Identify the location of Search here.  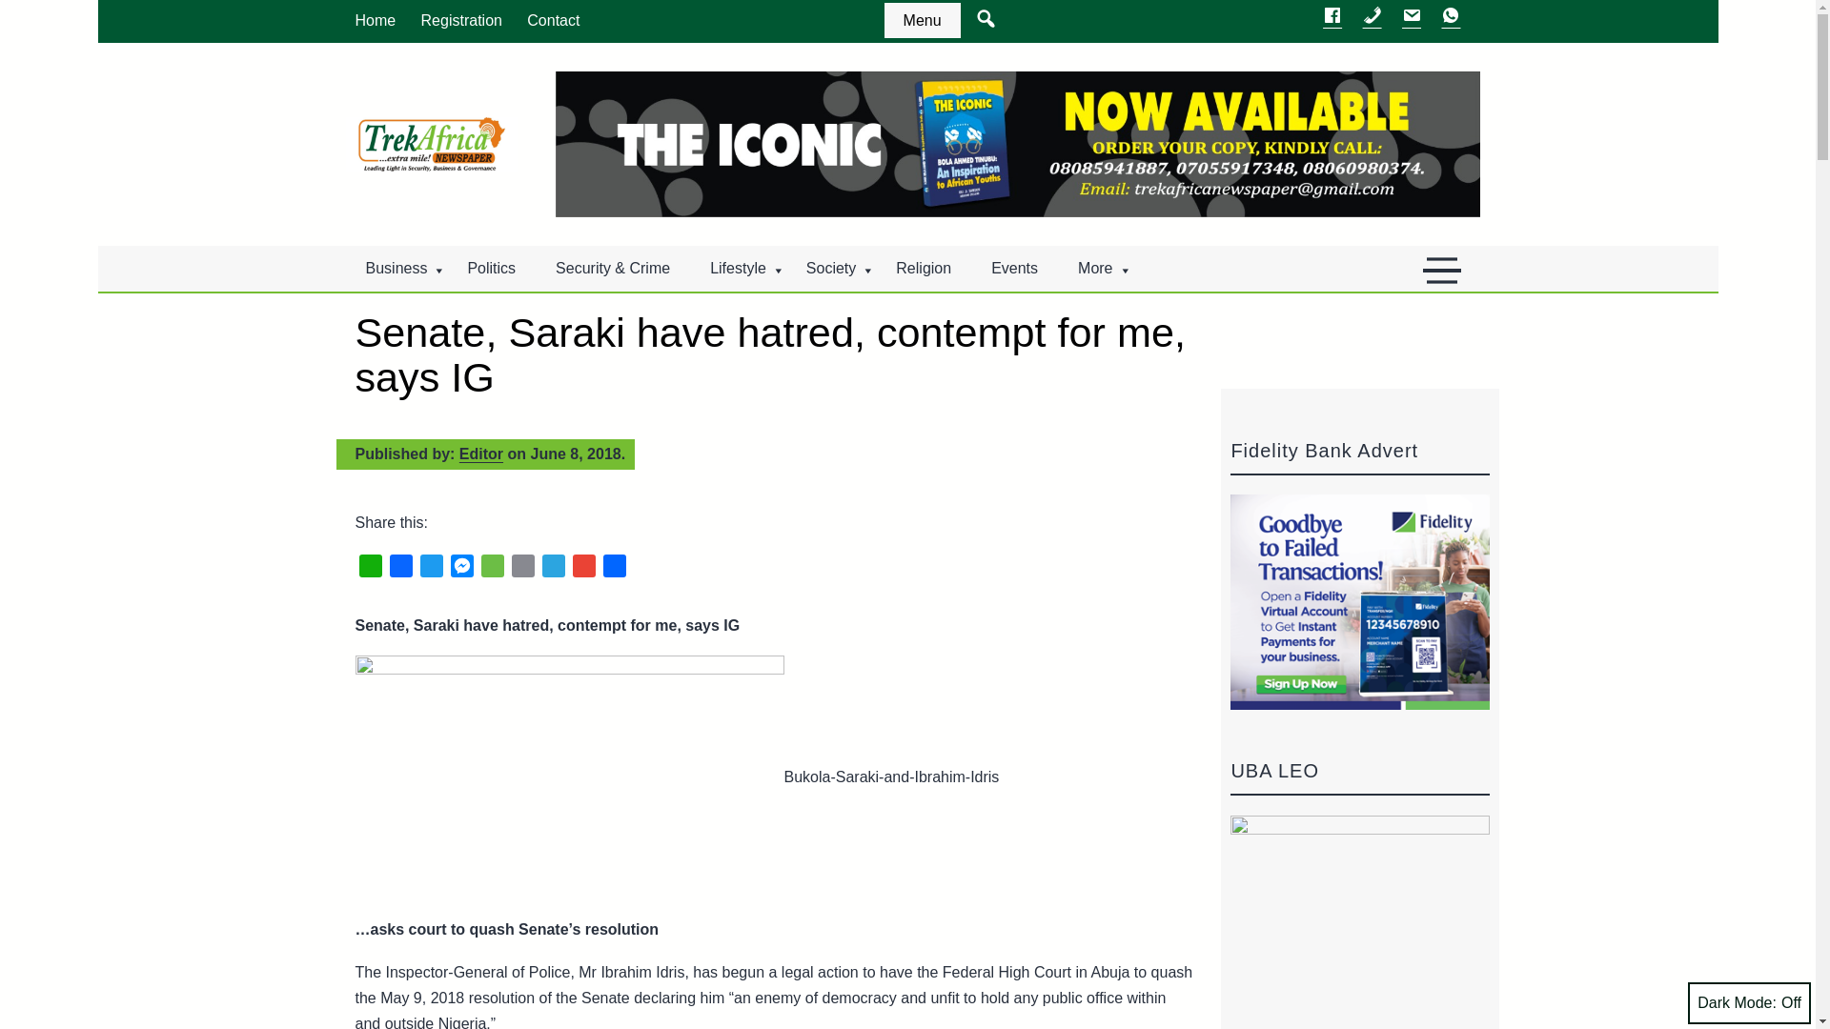
(984, 15).